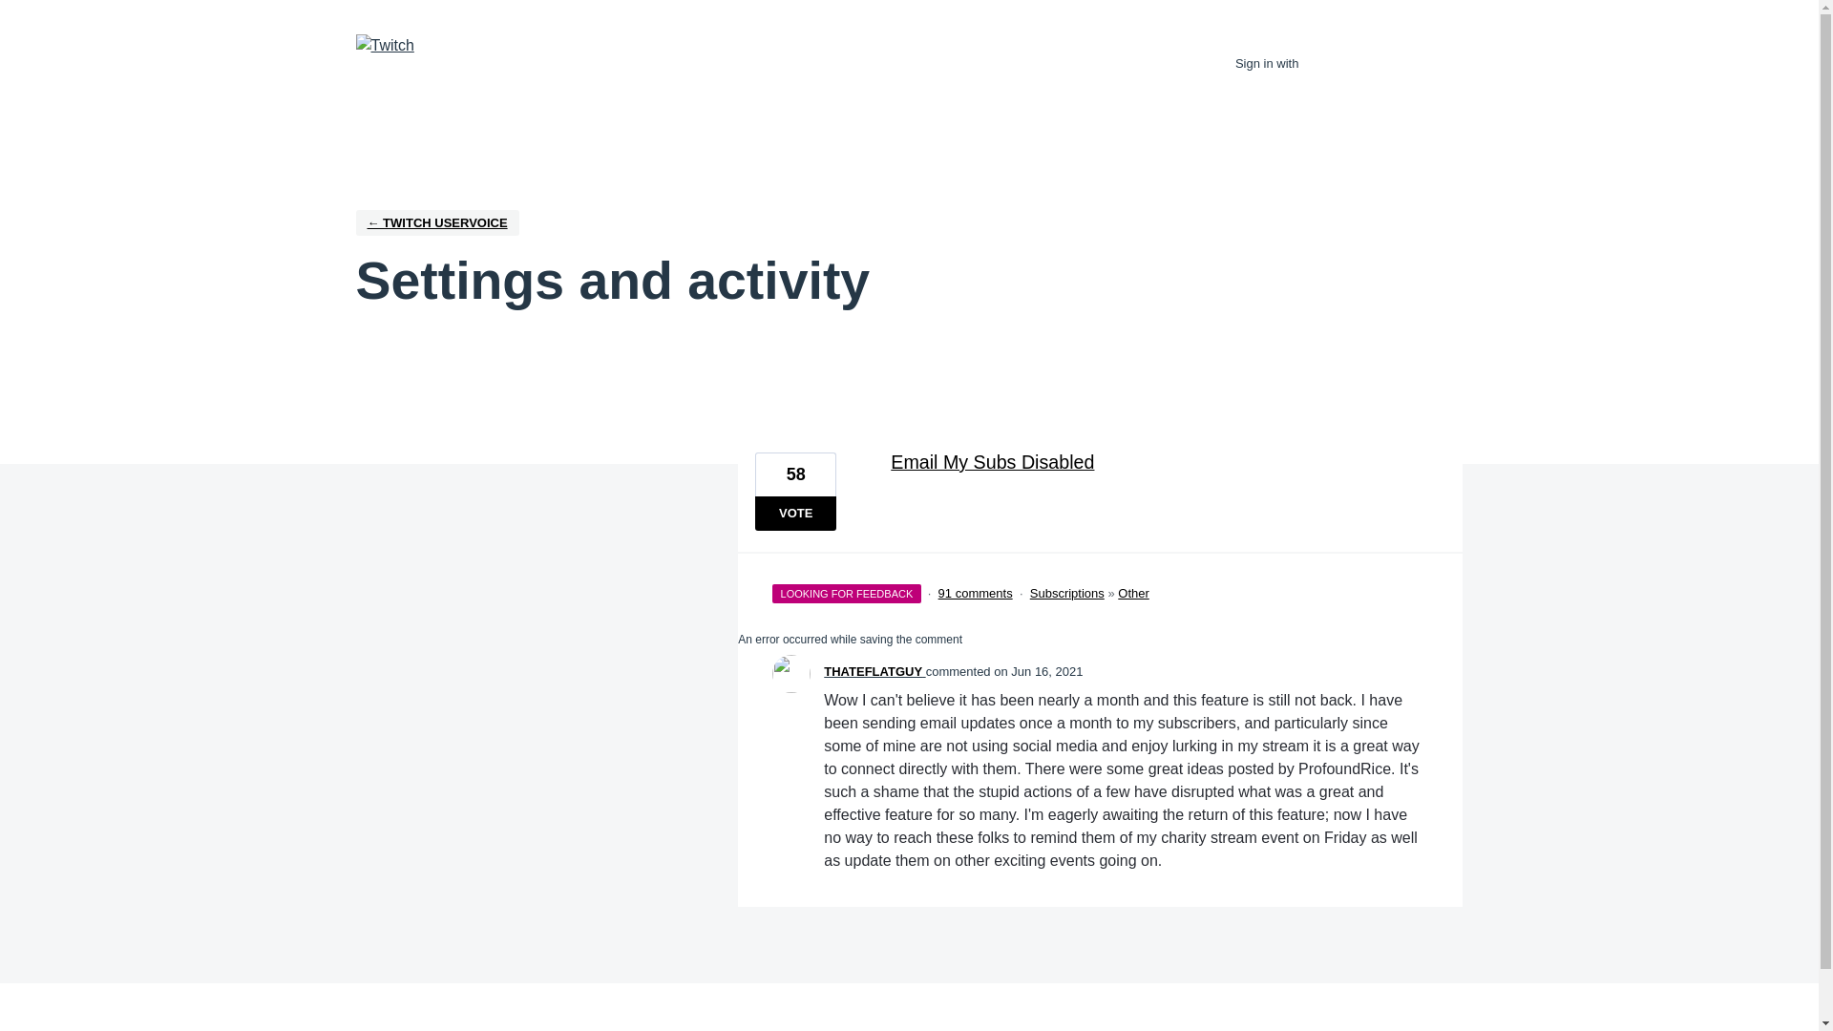 Image resolution: width=1833 pixels, height=1031 pixels. What do you see at coordinates (1159, 461) in the screenshot?
I see `Email My Subs Disabled` at bounding box center [1159, 461].